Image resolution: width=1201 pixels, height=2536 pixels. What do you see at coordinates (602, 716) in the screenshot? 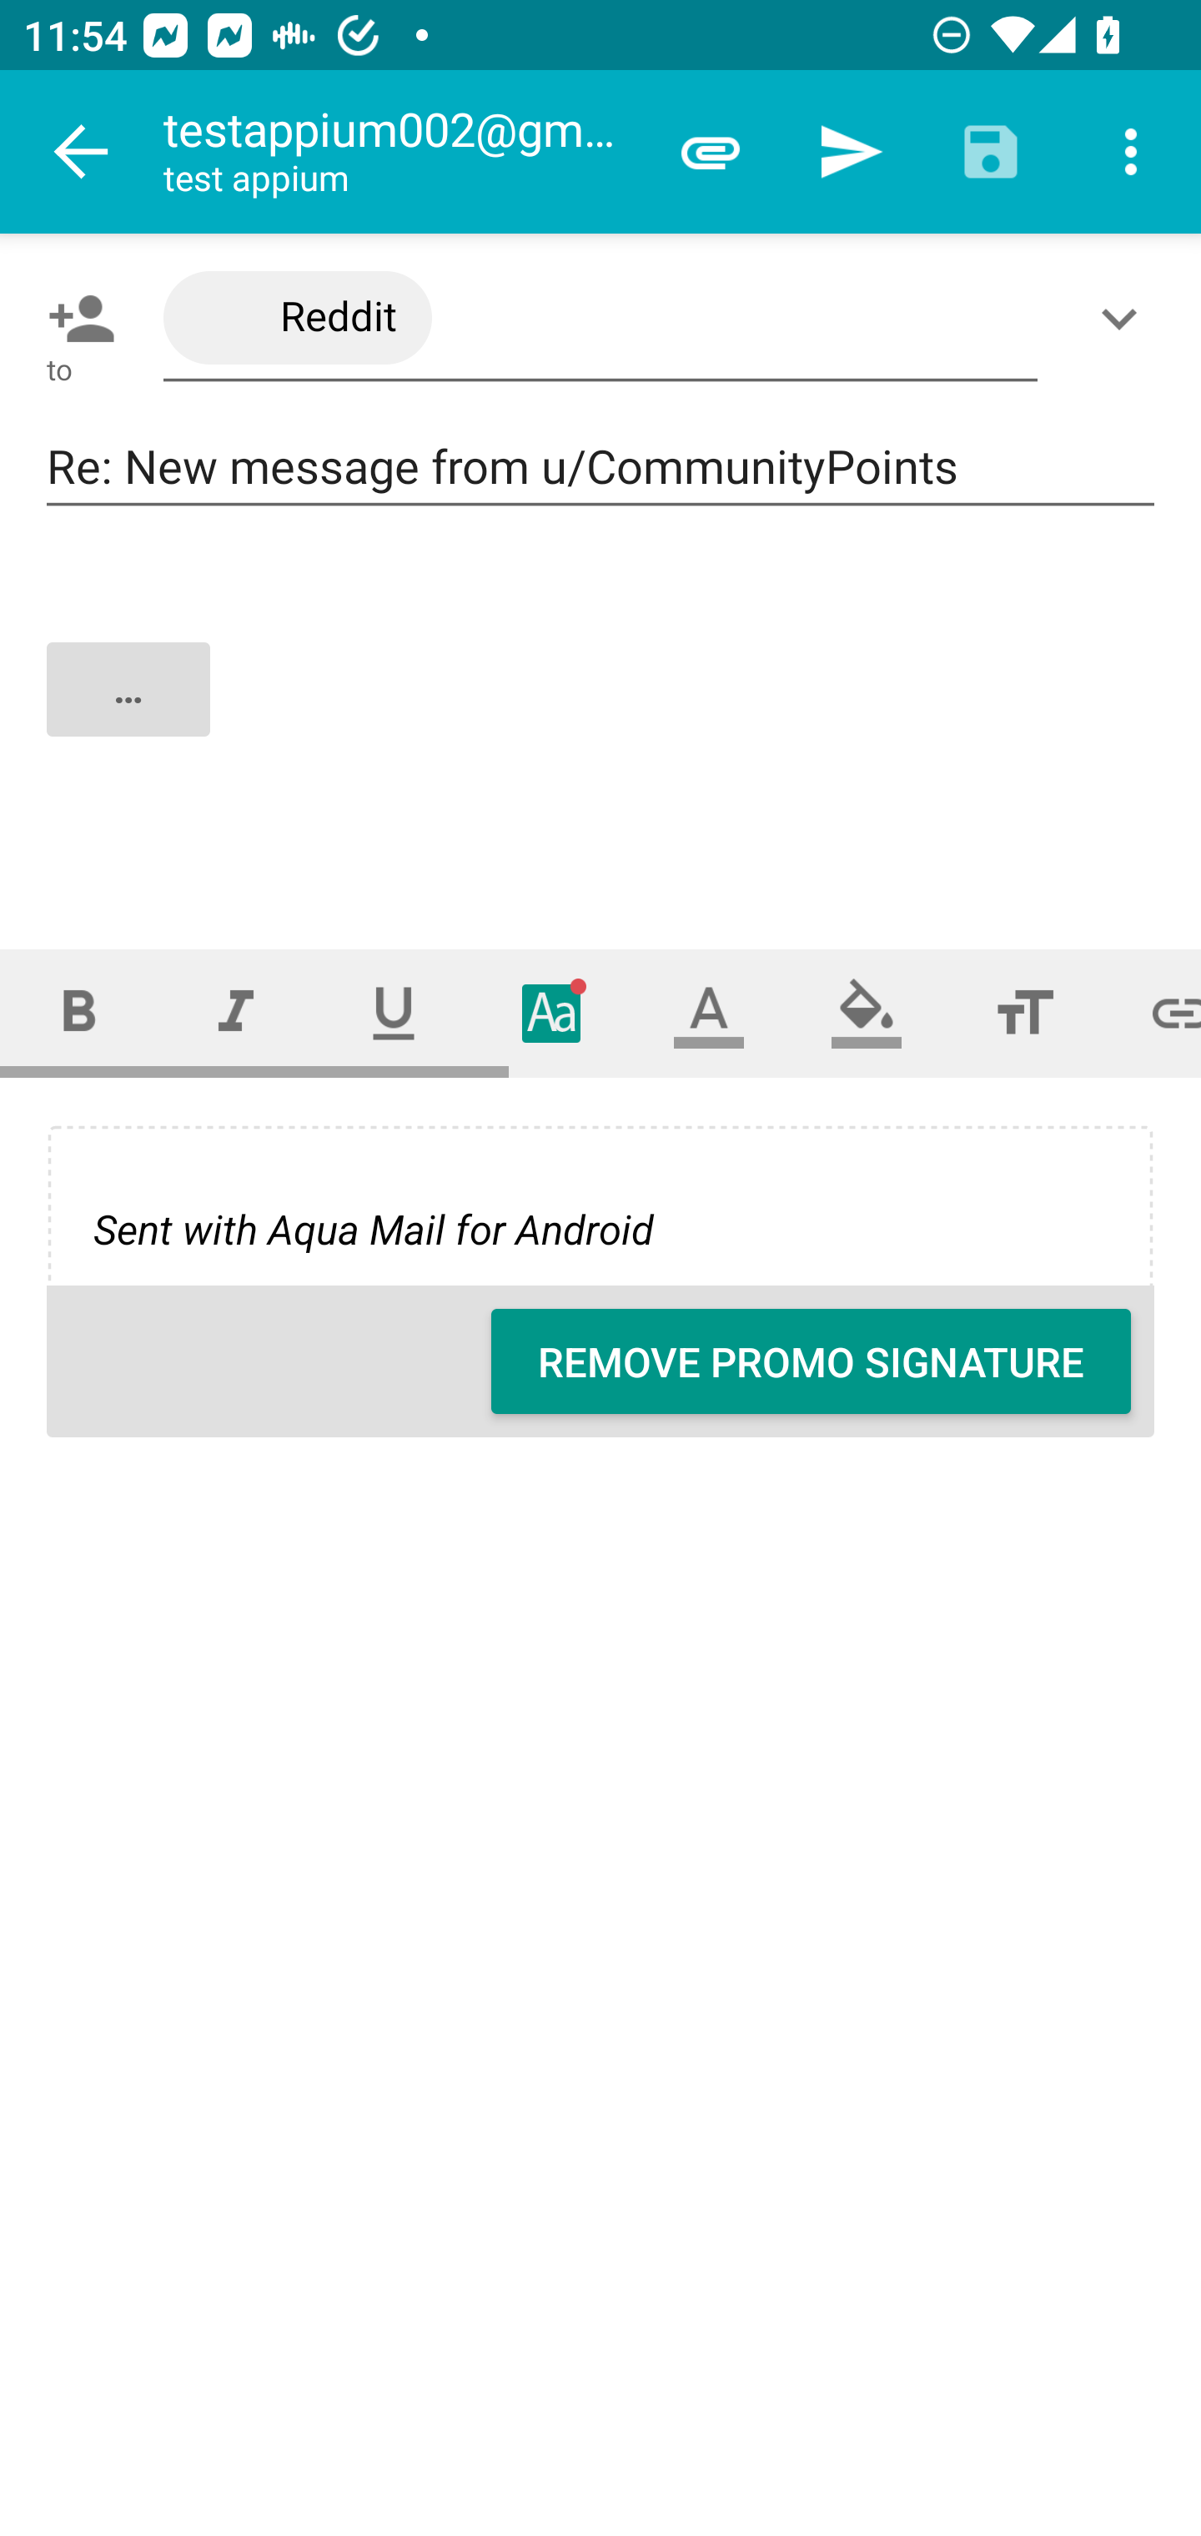
I see `
…
` at bounding box center [602, 716].